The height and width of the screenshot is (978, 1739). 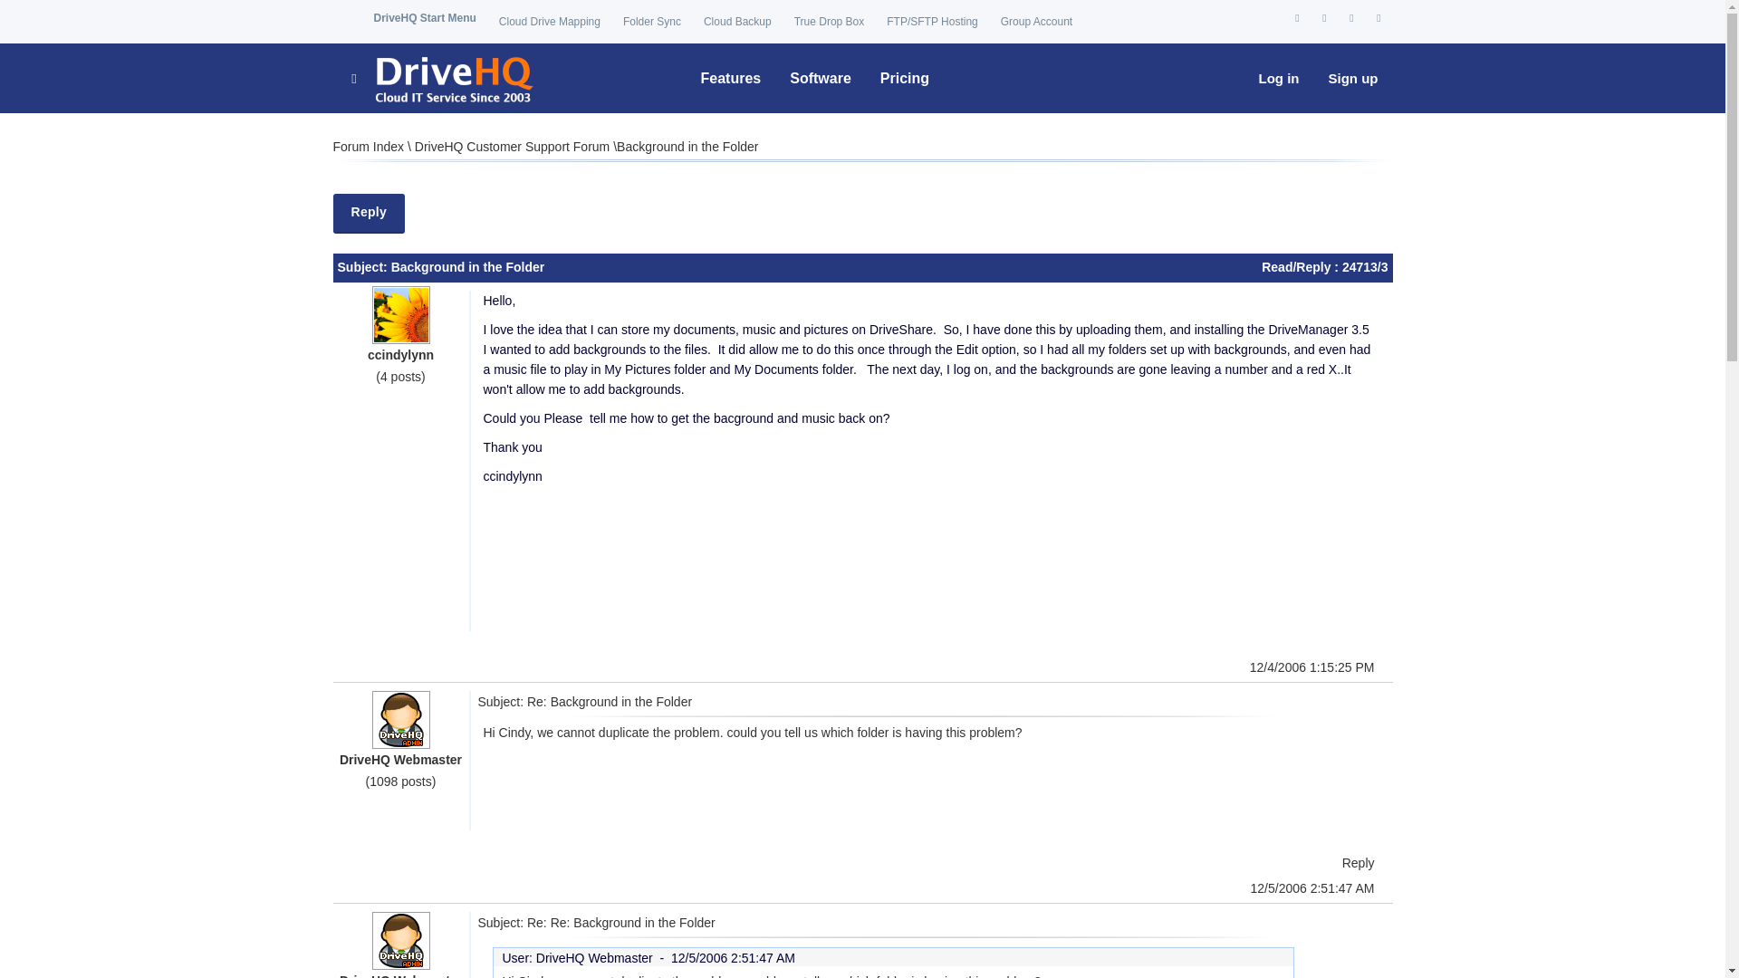 What do you see at coordinates (1036, 22) in the screenshot?
I see `Group Account` at bounding box center [1036, 22].